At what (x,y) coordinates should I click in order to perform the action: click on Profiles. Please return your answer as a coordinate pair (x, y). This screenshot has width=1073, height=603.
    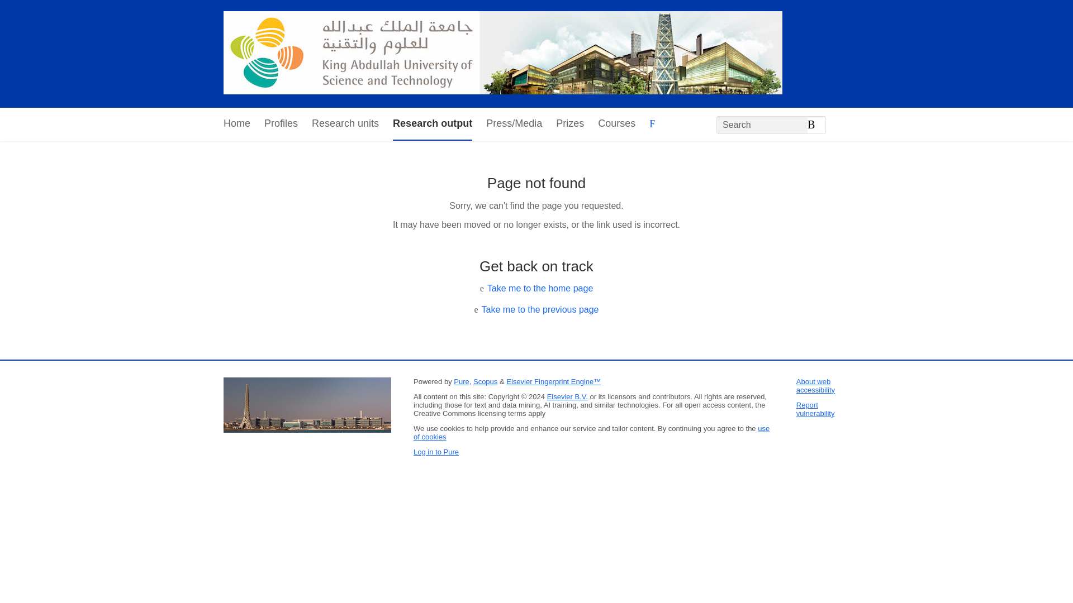
    Looking at the image, I should click on (281, 124).